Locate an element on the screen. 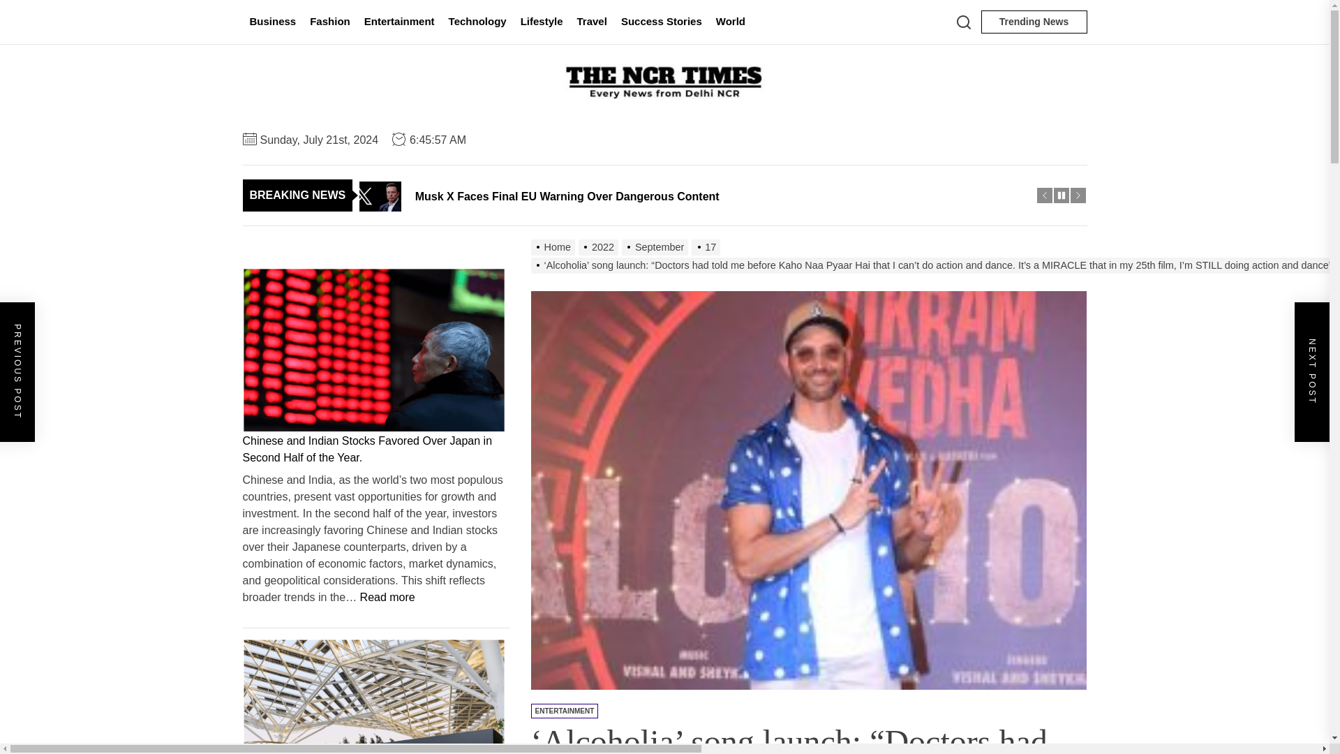 The image size is (1340, 754). Lifestyle is located at coordinates (542, 22).